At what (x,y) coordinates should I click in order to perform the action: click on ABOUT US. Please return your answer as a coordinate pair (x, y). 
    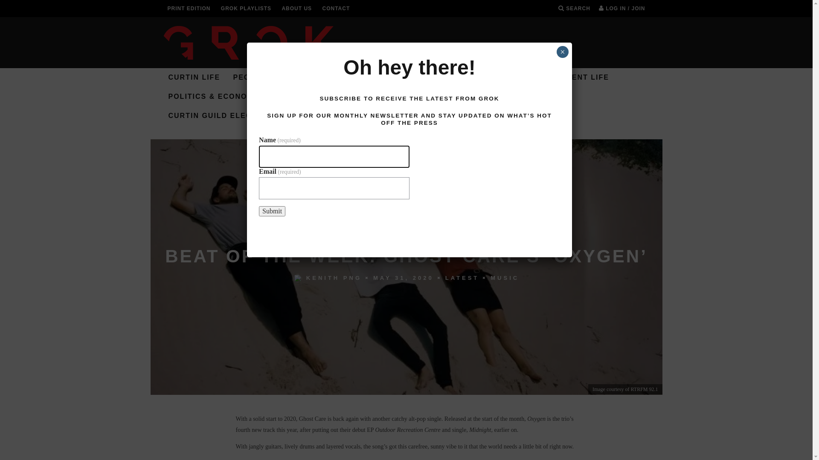
    Looking at the image, I should click on (297, 9).